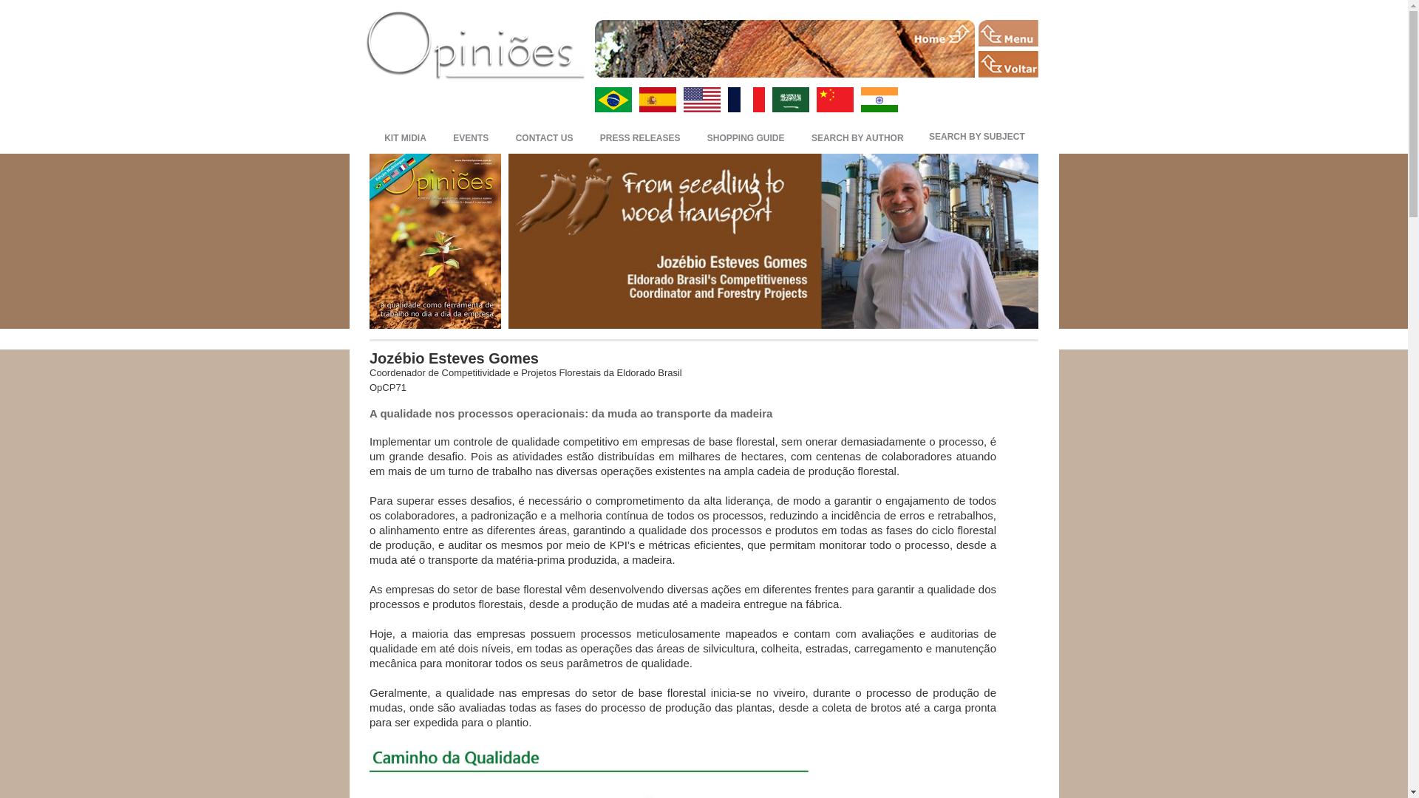 Image resolution: width=1419 pixels, height=798 pixels. Describe the element at coordinates (878, 99) in the screenshot. I see `HI` at that location.